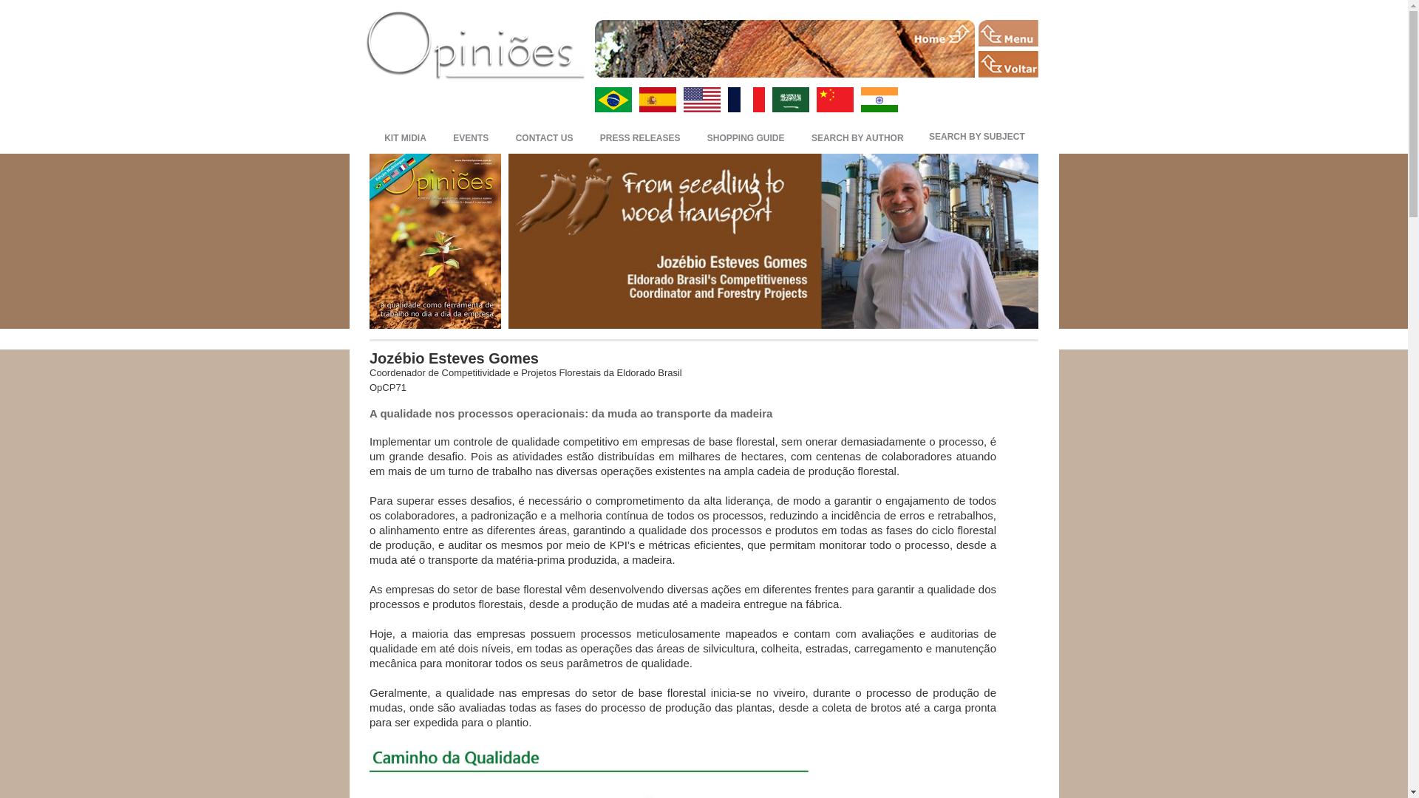 Image resolution: width=1419 pixels, height=798 pixels. Describe the element at coordinates (878, 99) in the screenshot. I see `HI` at that location.